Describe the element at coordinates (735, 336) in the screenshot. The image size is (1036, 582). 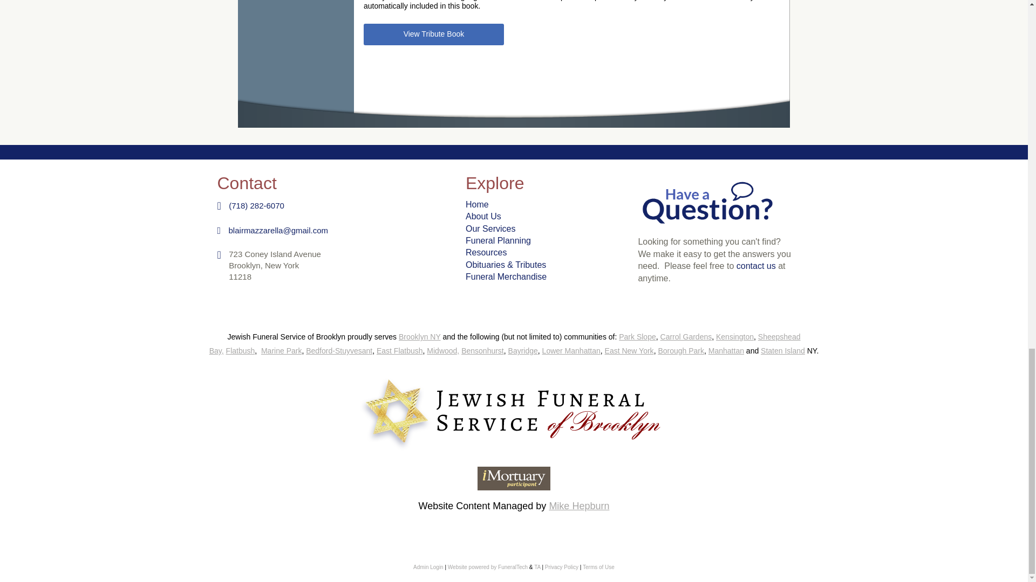
I see `Funeral Homes in Kensington NY` at that location.